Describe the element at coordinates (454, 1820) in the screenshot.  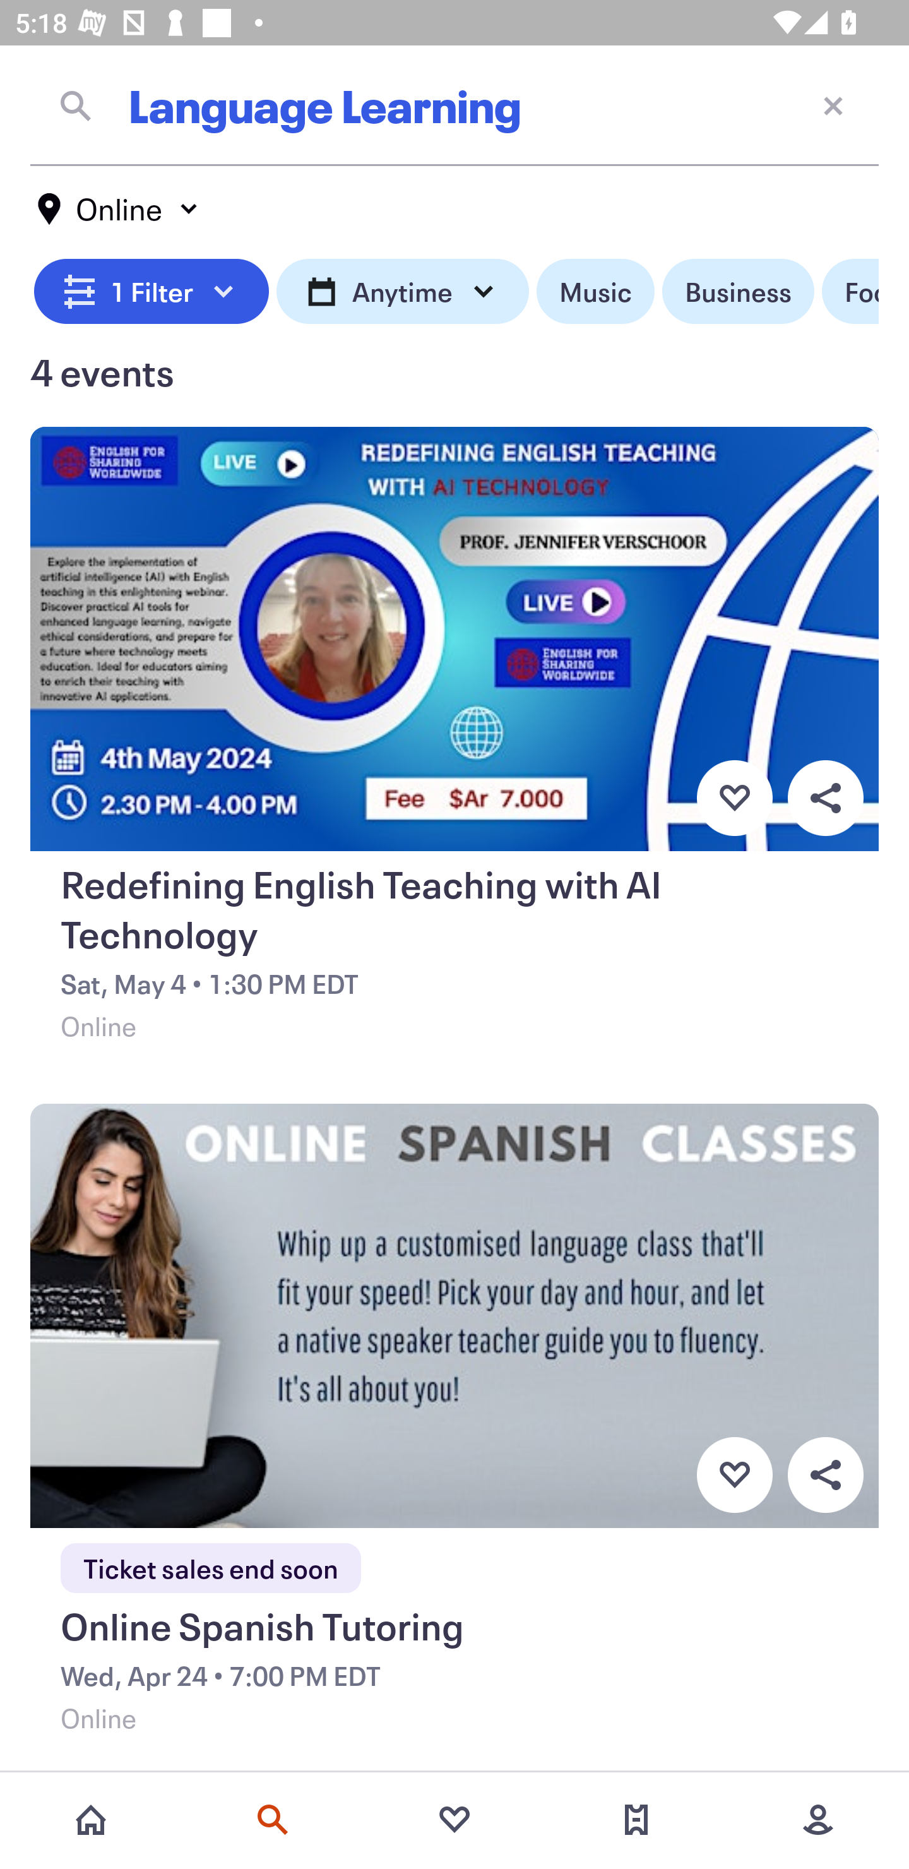
I see `Favorites` at that location.